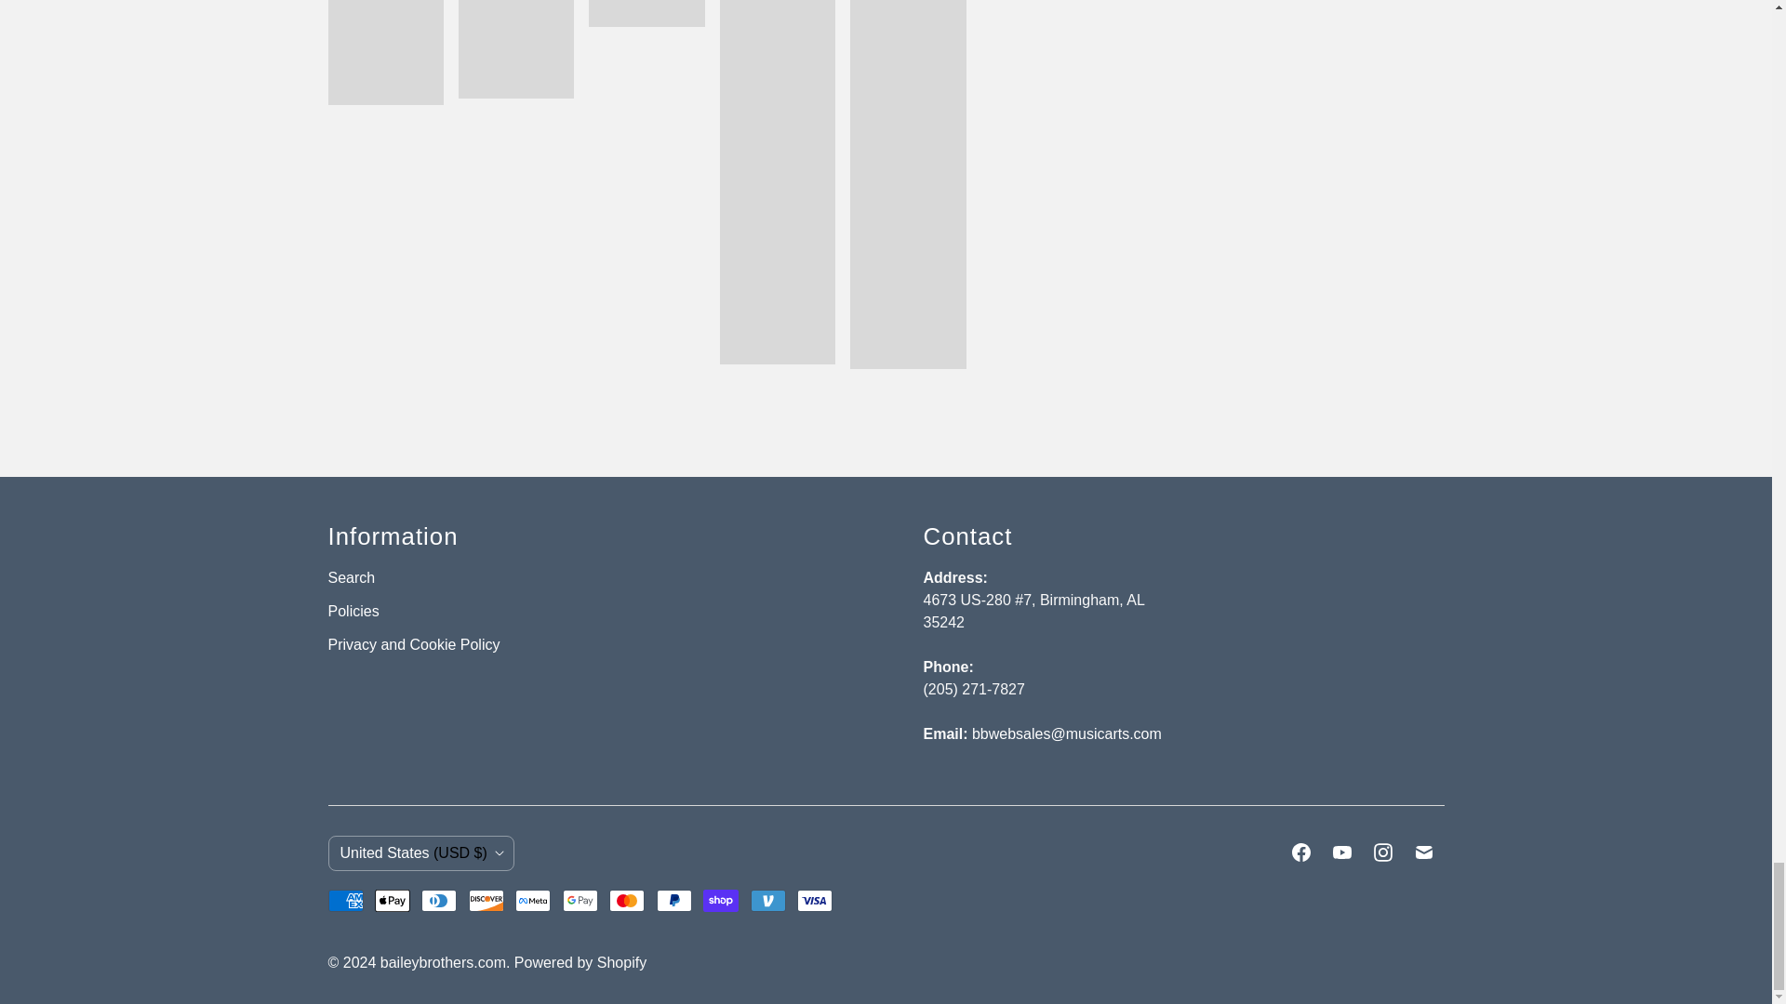 The width and height of the screenshot is (1786, 1004). I want to click on Mastercard, so click(627, 900).